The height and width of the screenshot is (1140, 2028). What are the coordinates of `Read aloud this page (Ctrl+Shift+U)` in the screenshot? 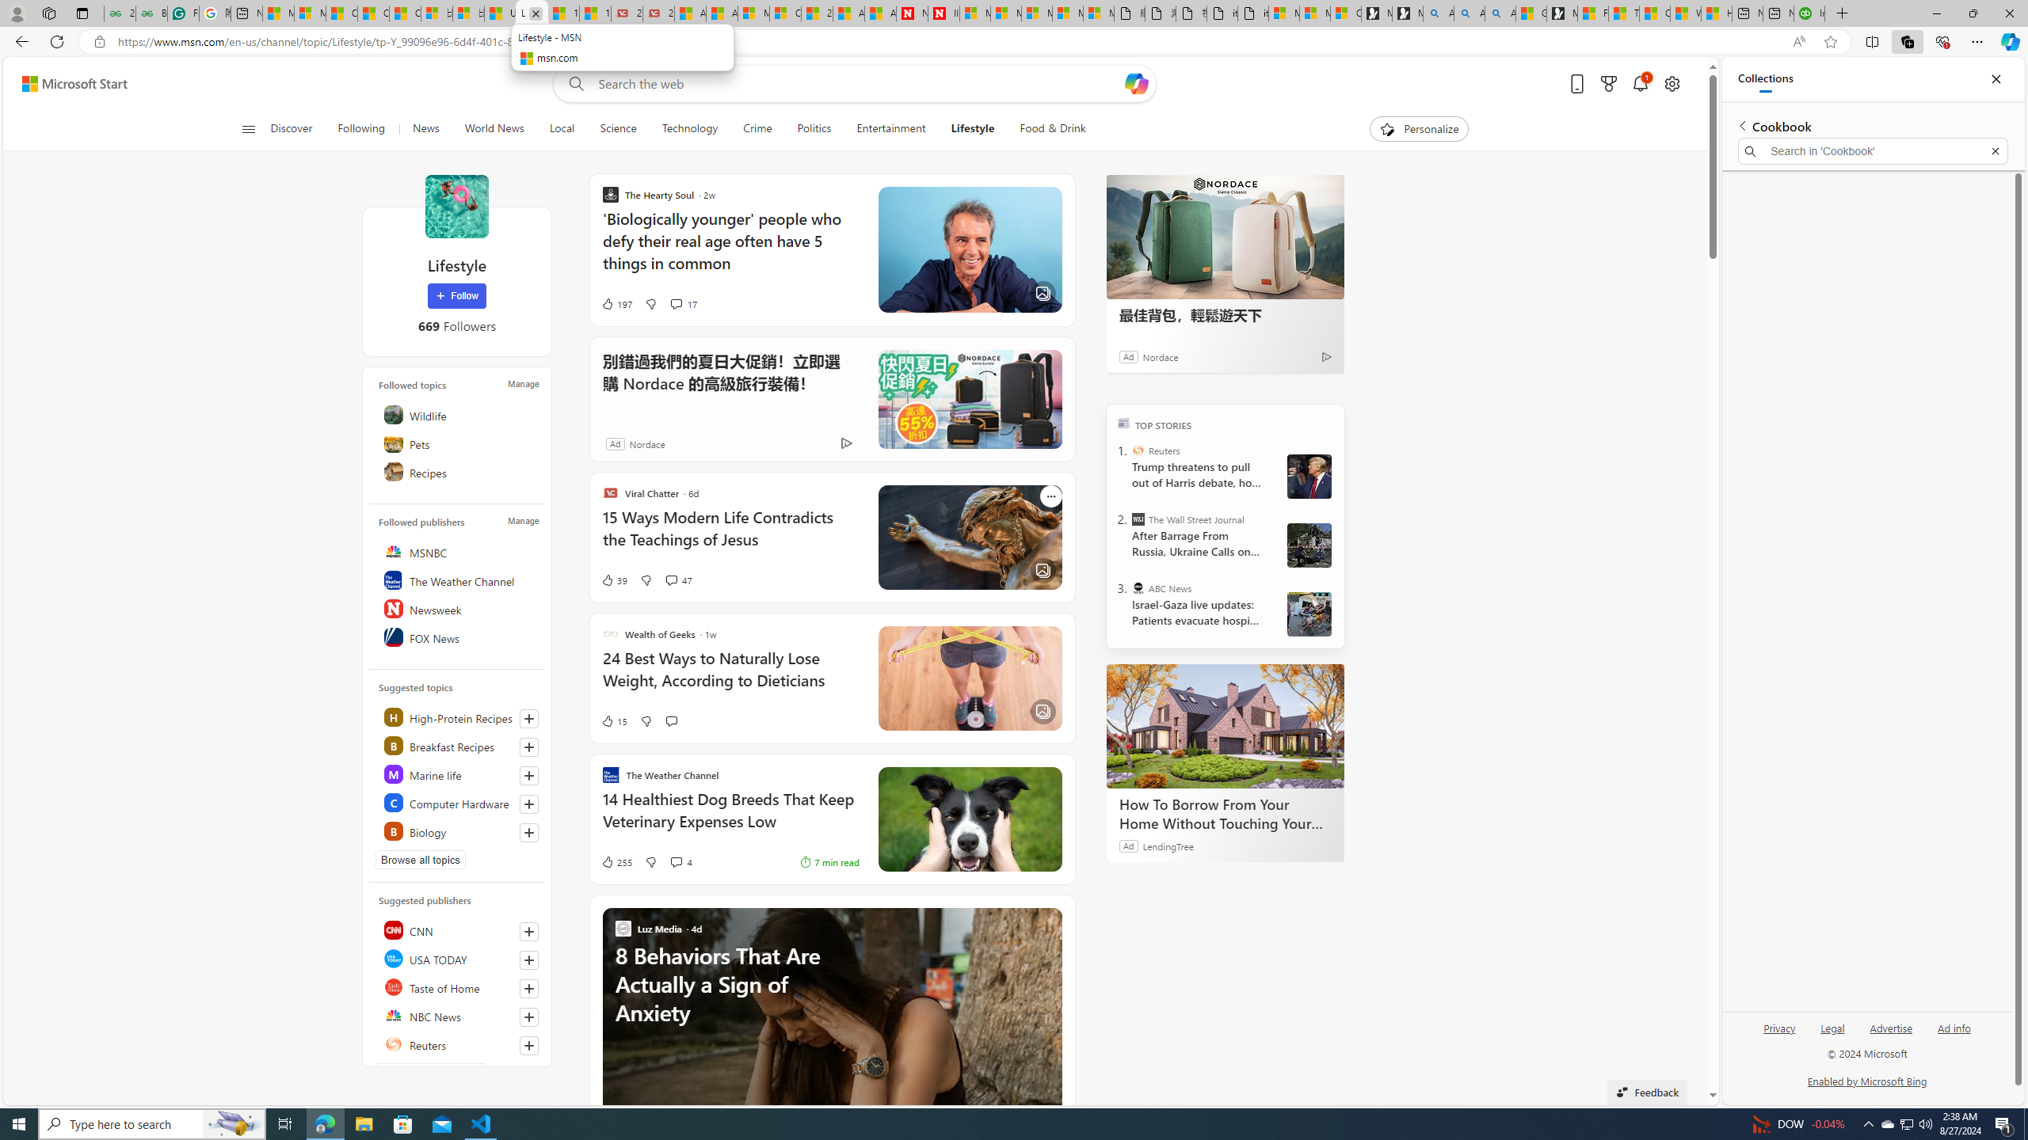 It's located at (1798, 42).